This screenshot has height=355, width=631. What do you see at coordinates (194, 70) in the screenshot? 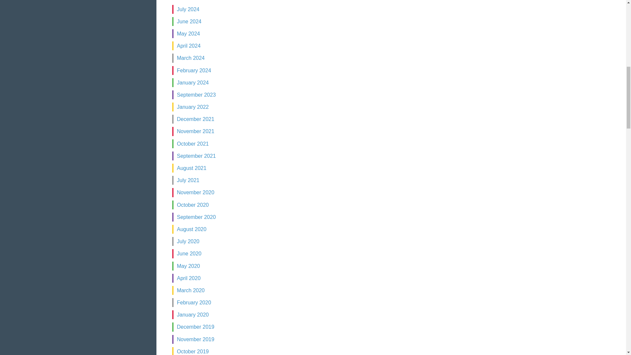
I see `February 2024` at bounding box center [194, 70].